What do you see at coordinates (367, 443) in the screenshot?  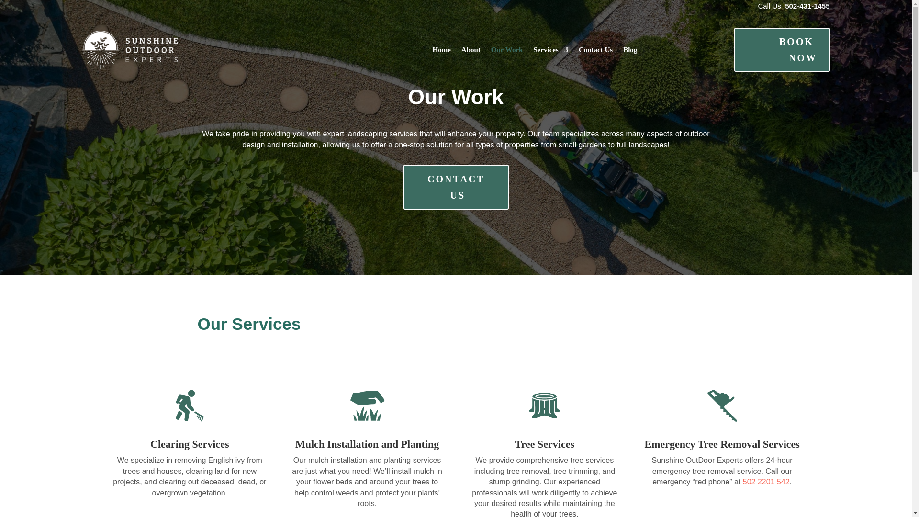 I see `Mulch Installation and Planting` at bounding box center [367, 443].